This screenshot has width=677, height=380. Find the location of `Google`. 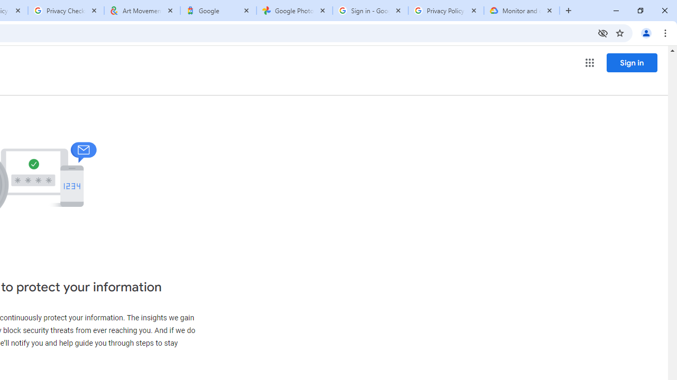

Google is located at coordinates (218, 11).